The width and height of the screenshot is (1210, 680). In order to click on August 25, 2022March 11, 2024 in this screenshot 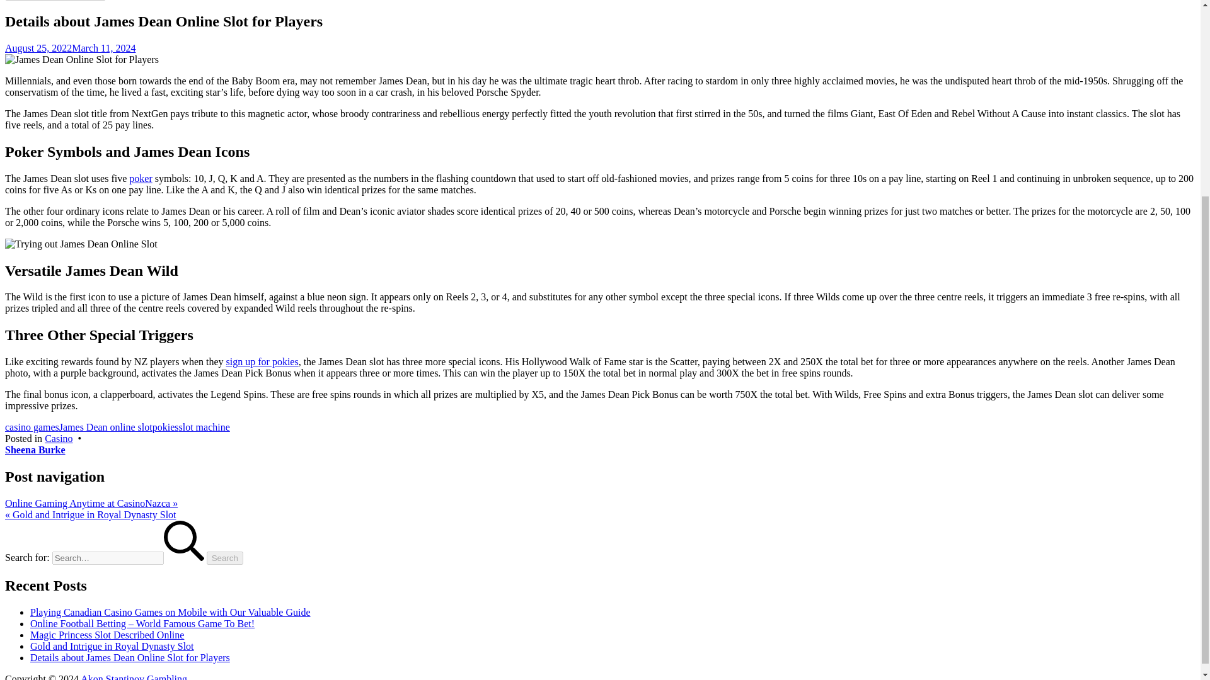, I will do `click(70, 48)`.